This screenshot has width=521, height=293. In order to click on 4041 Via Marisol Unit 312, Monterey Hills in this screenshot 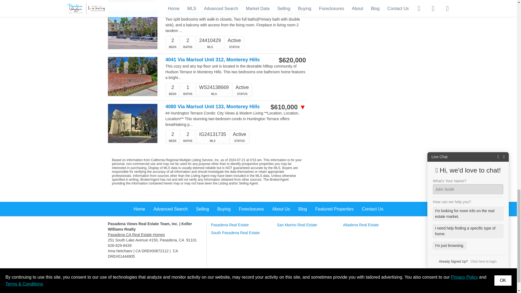, I will do `click(215, 60)`.